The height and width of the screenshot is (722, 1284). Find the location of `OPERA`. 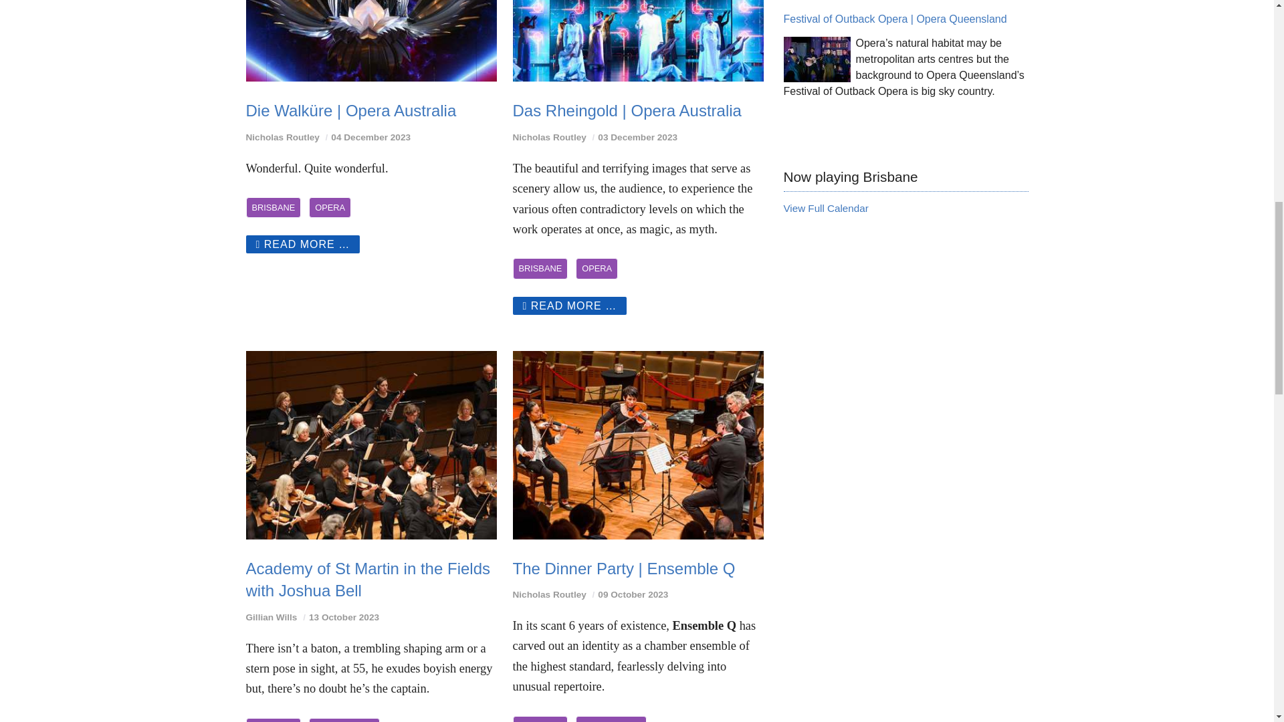

OPERA is located at coordinates (597, 267).